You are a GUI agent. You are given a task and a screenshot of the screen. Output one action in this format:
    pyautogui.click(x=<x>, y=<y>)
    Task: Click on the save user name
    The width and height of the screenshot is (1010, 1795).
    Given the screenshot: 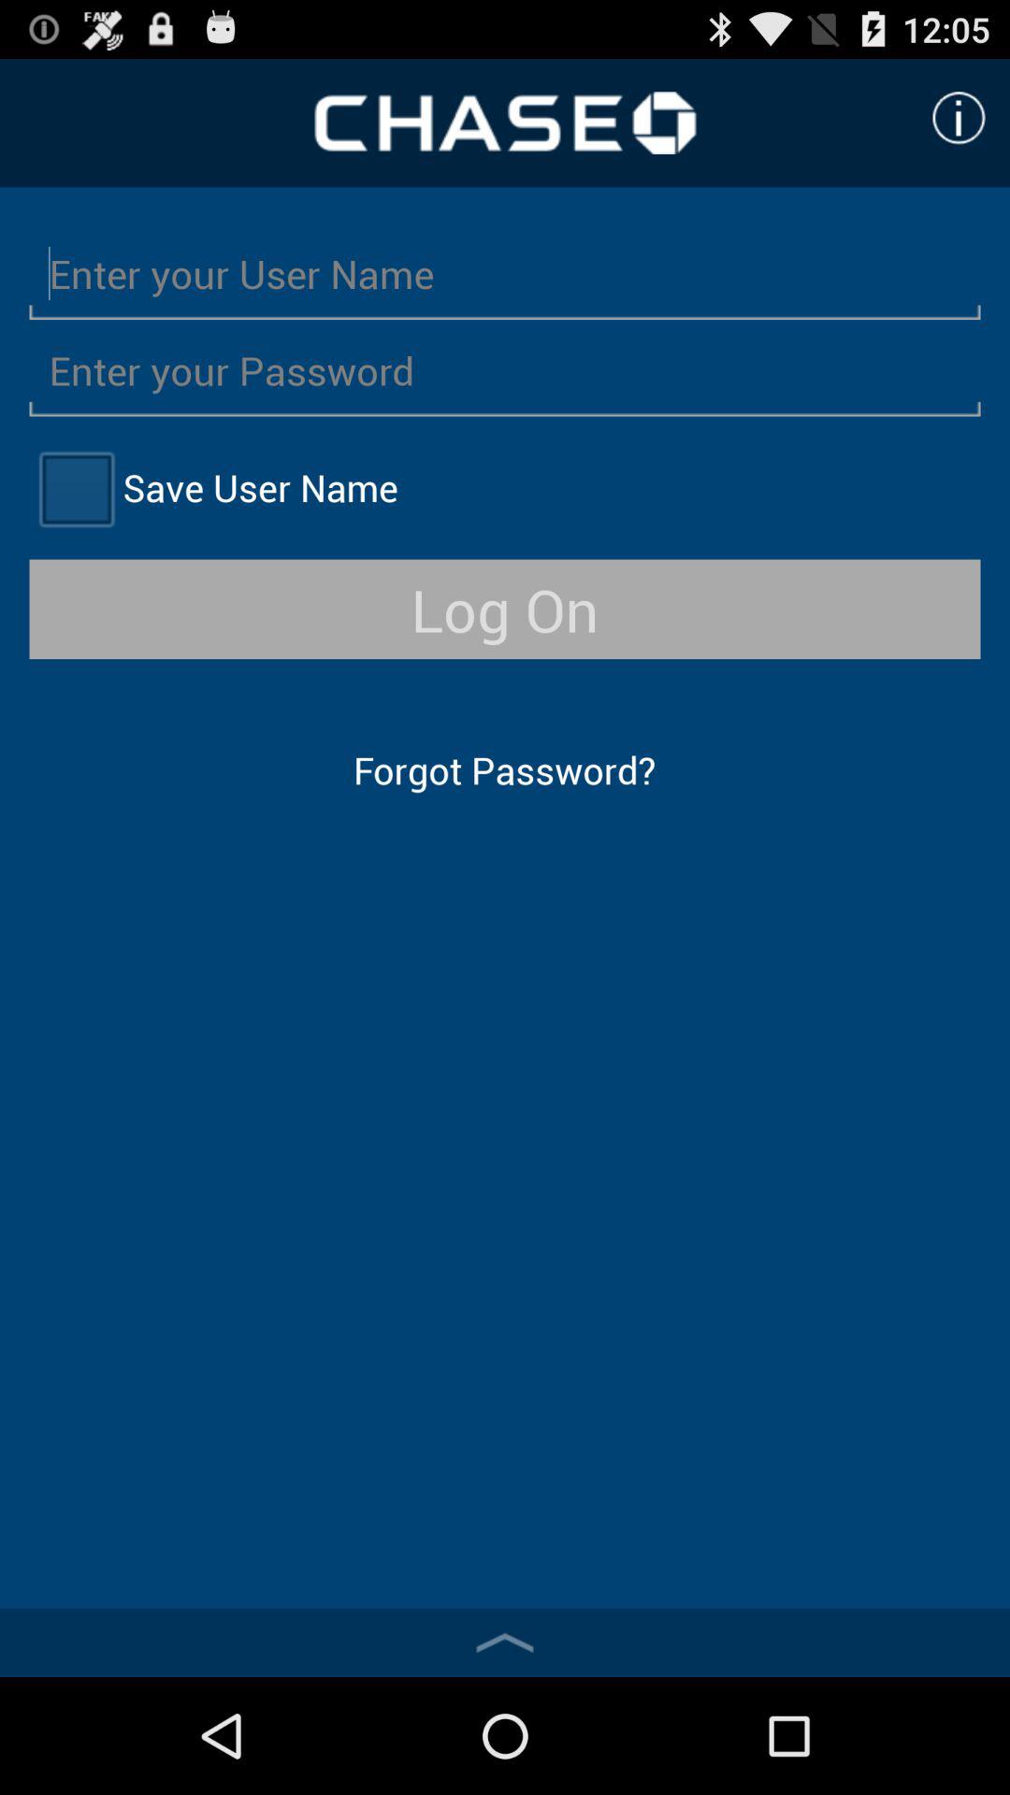 What is the action you would take?
    pyautogui.click(x=76, y=488)
    